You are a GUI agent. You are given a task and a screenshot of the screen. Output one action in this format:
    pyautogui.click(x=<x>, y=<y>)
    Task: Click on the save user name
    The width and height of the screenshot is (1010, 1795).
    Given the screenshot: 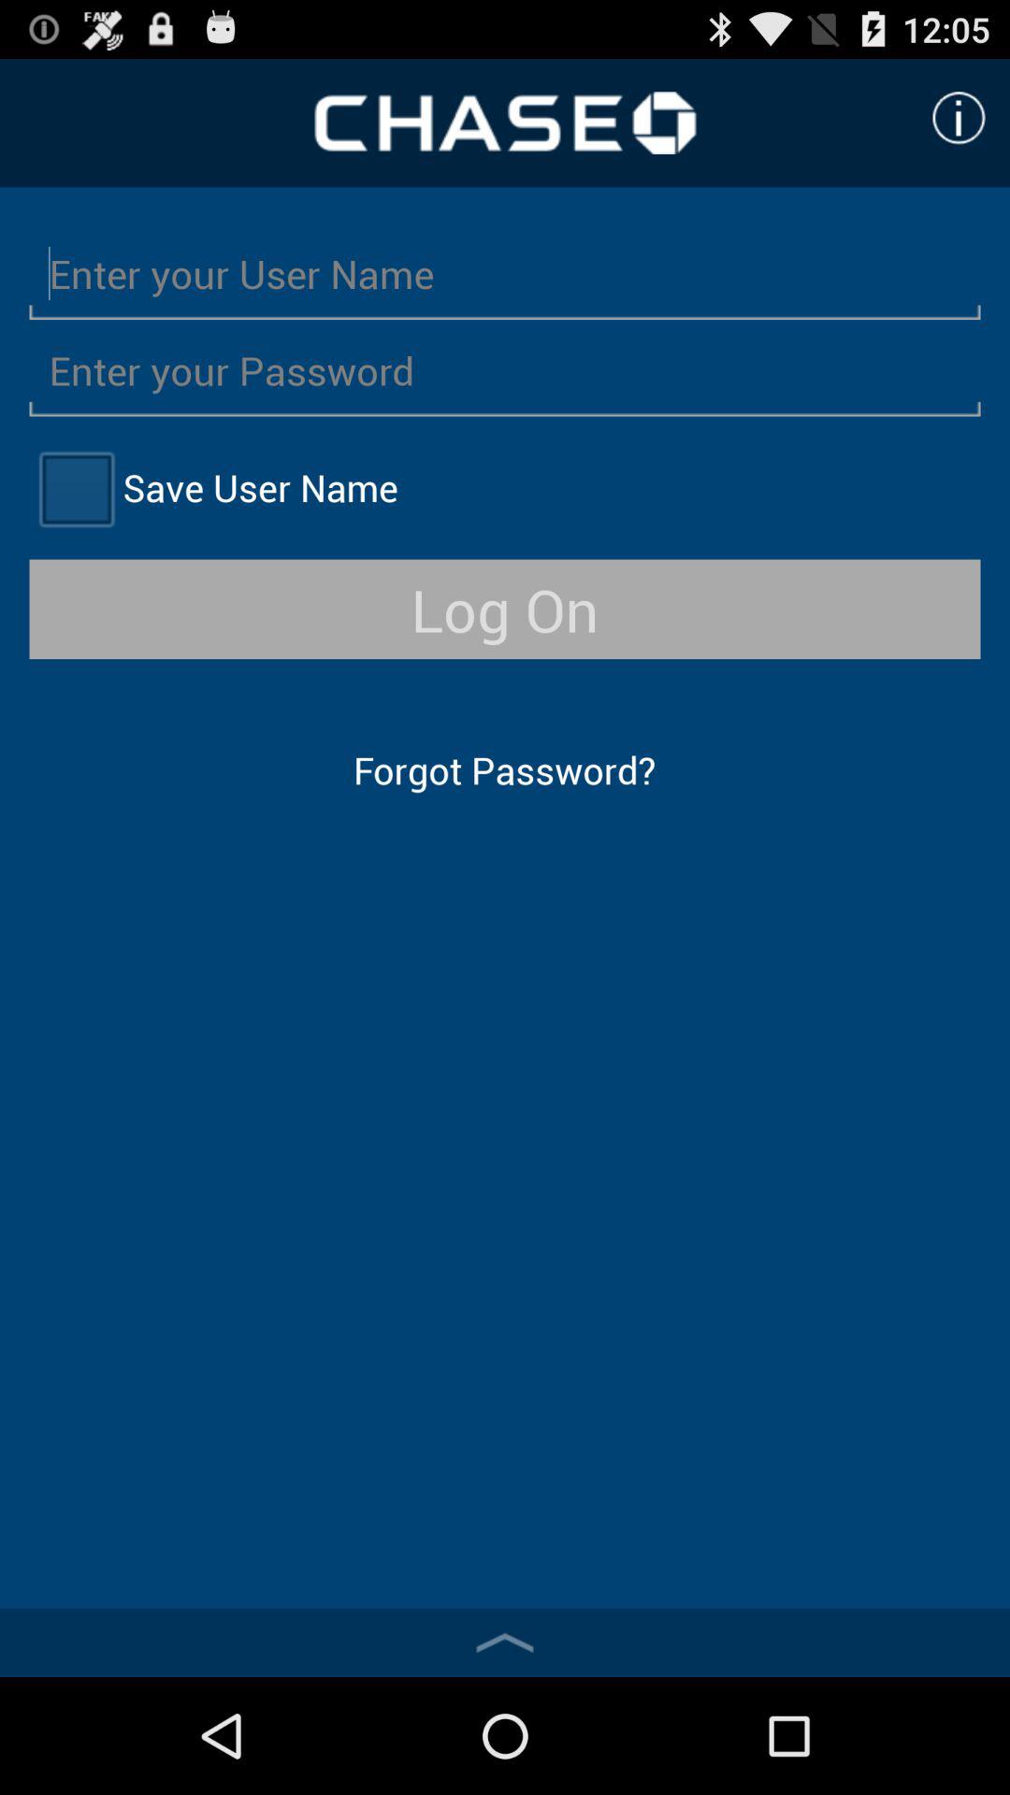 What is the action you would take?
    pyautogui.click(x=76, y=488)
    